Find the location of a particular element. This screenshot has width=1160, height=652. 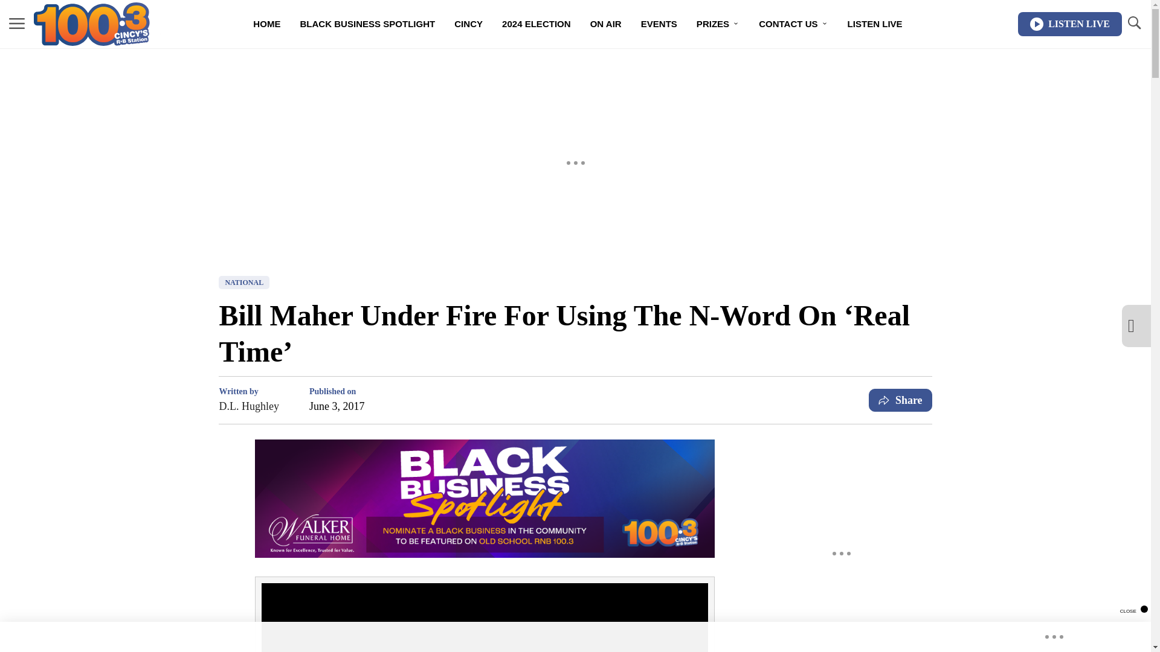

MENU is located at coordinates (17, 23).